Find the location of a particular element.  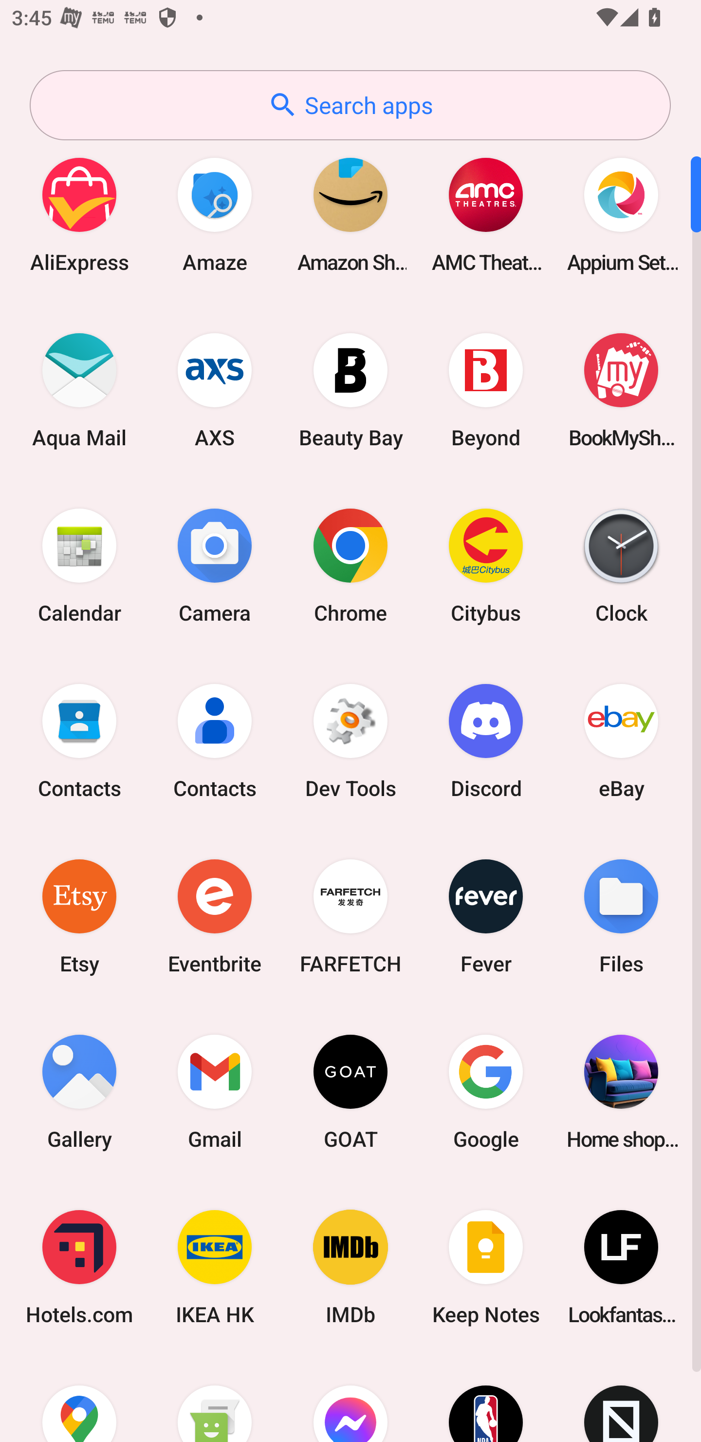

Amaze is located at coordinates (215, 214).